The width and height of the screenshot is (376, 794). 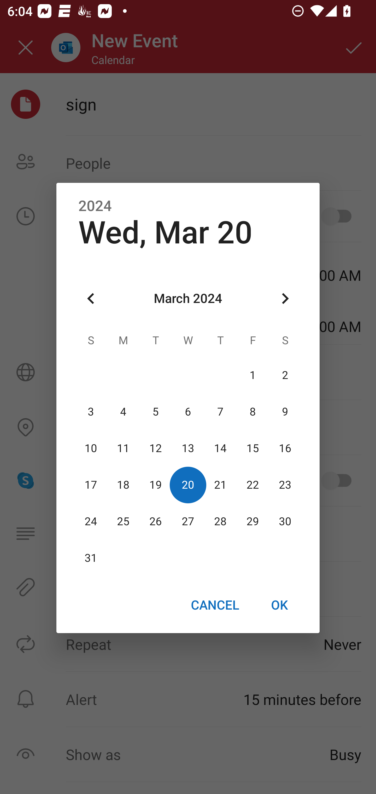 I want to click on 2 02 March 2024, so click(x=285, y=376).